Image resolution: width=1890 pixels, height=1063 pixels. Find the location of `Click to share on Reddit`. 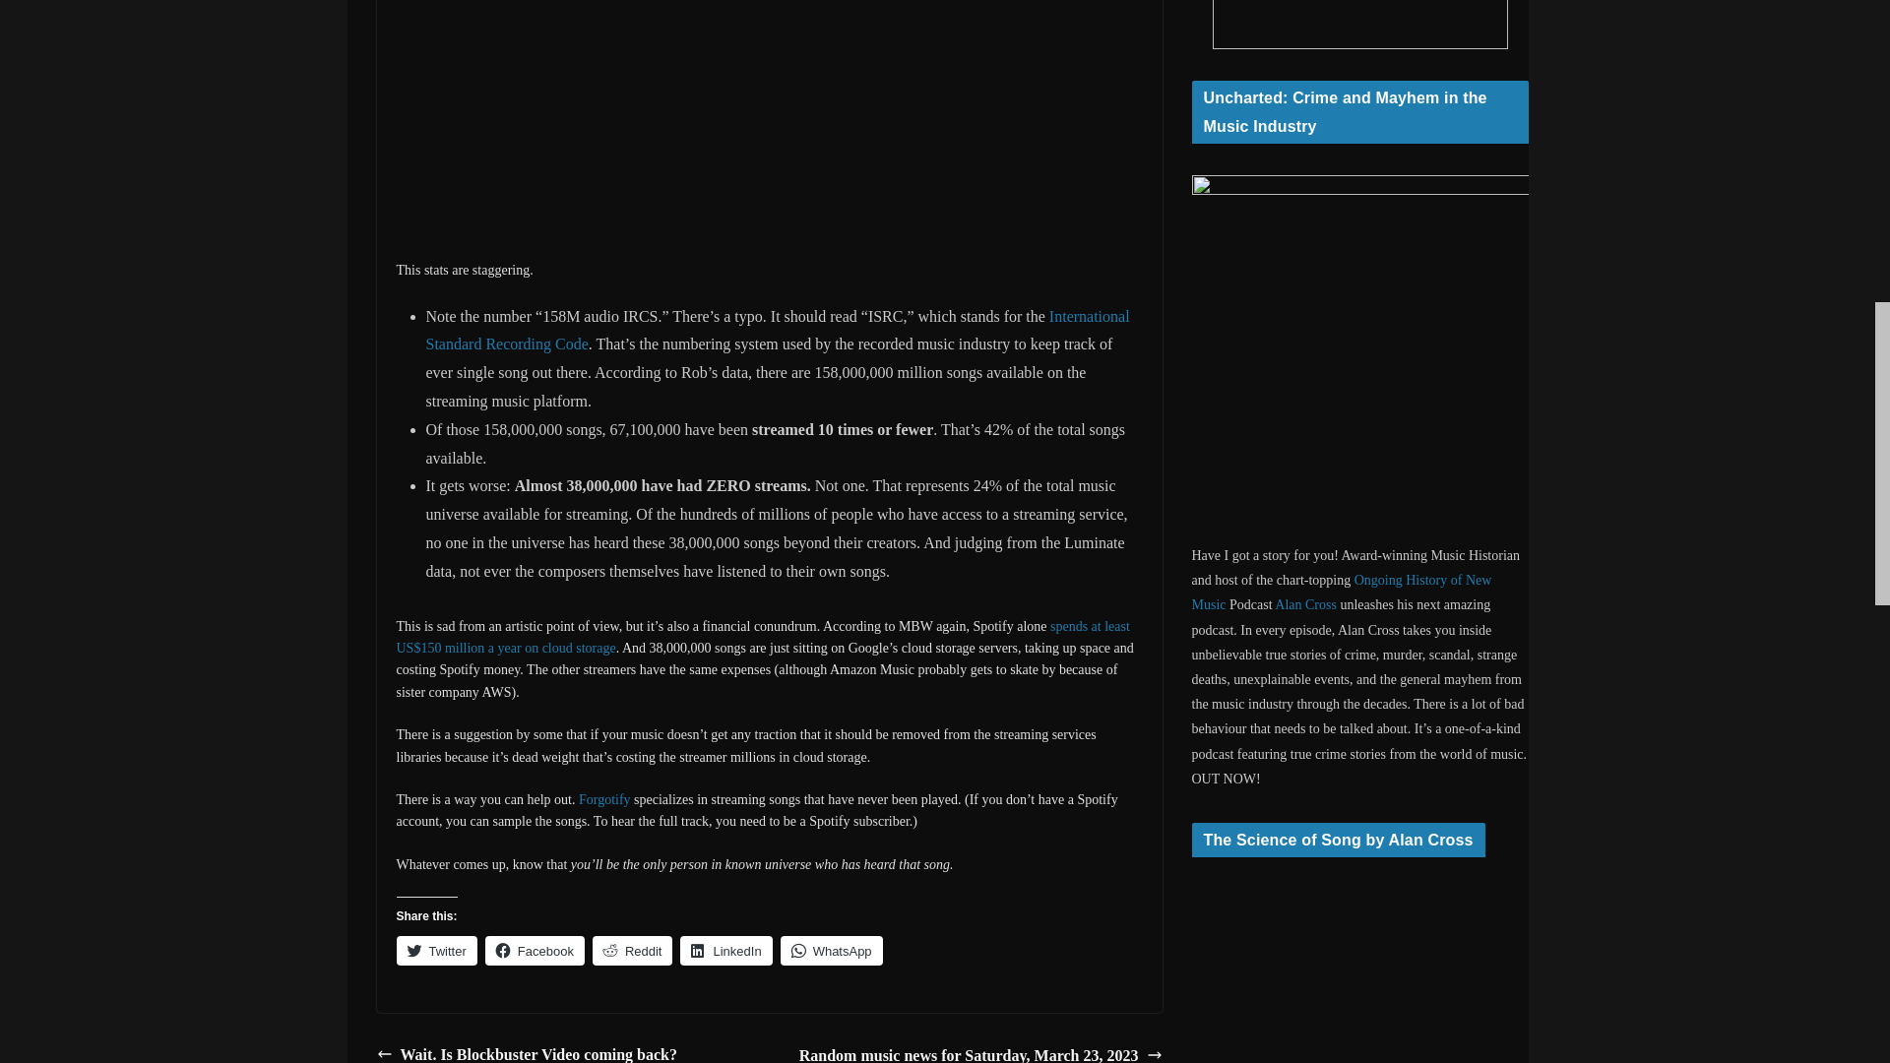

Click to share on Reddit is located at coordinates (632, 951).